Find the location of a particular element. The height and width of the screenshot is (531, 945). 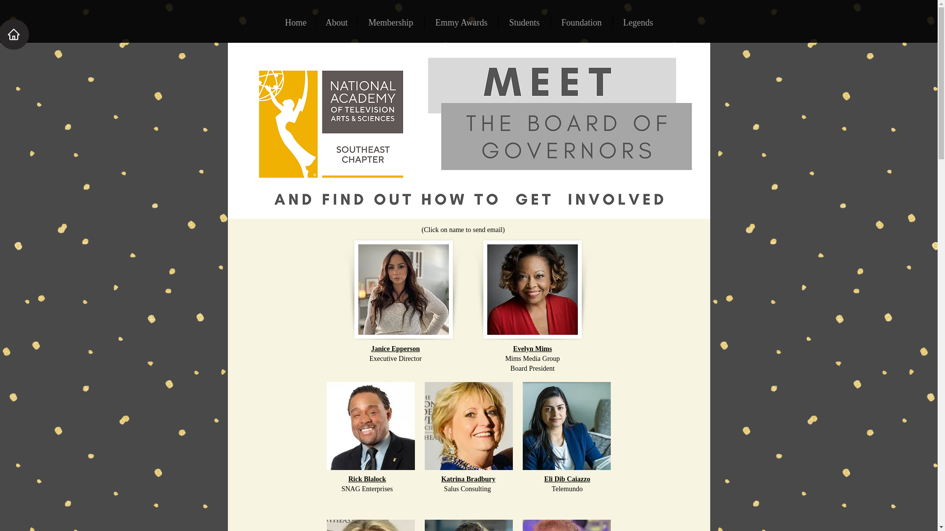

Executive Director is located at coordinates (395, 358).